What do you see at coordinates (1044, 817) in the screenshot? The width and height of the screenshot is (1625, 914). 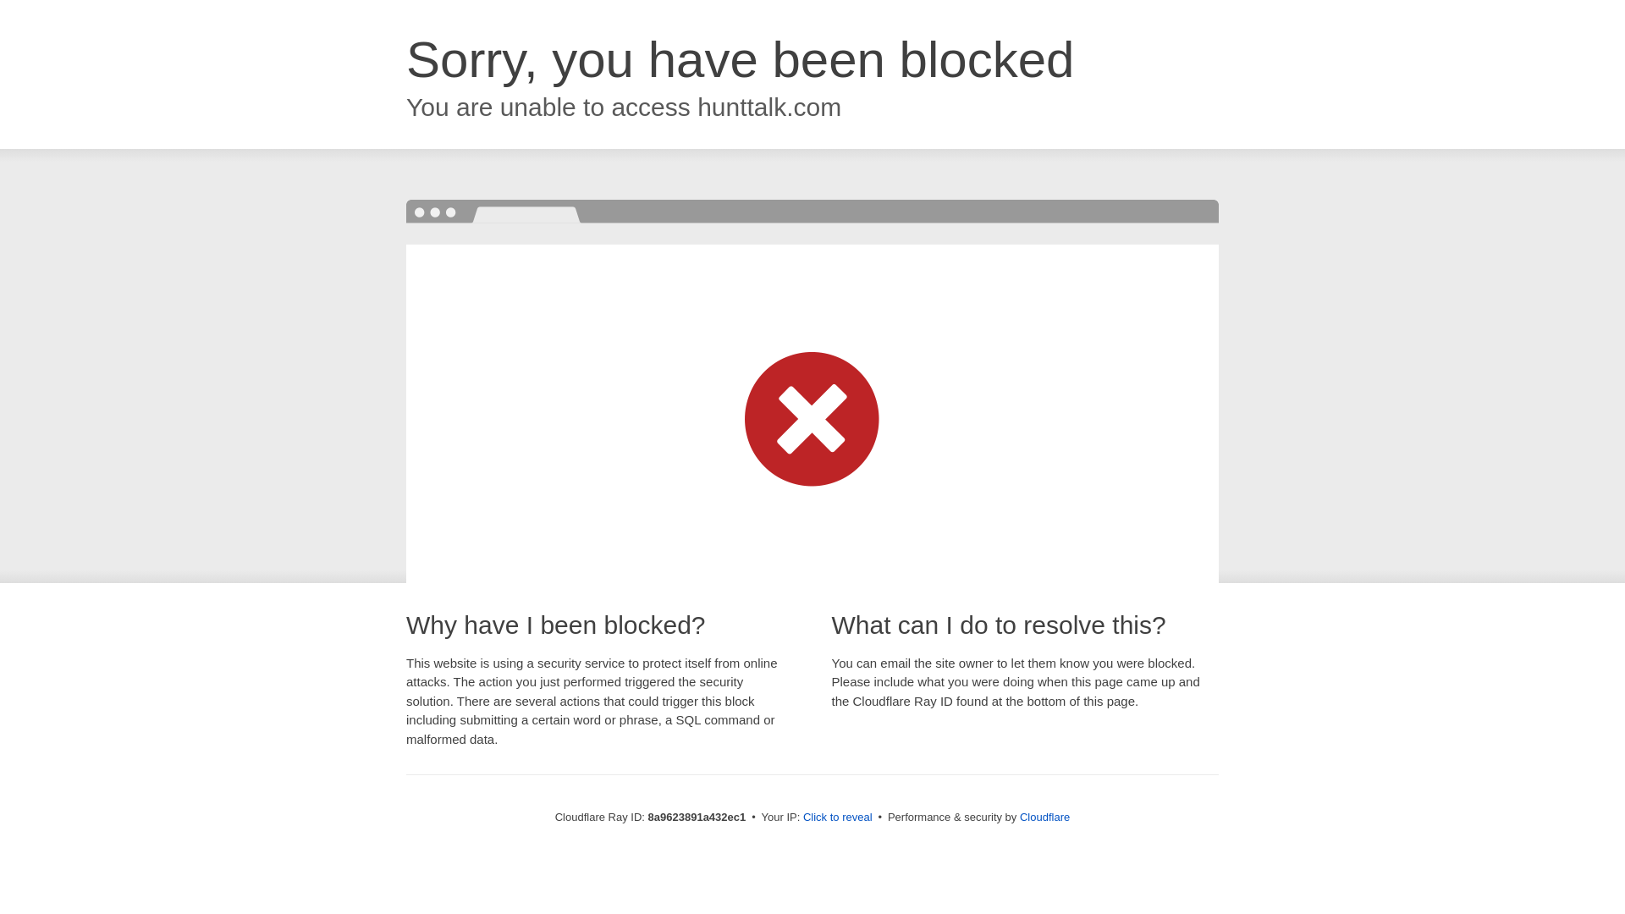 I see `Cloudflare` at bounding box center [1044, 817].